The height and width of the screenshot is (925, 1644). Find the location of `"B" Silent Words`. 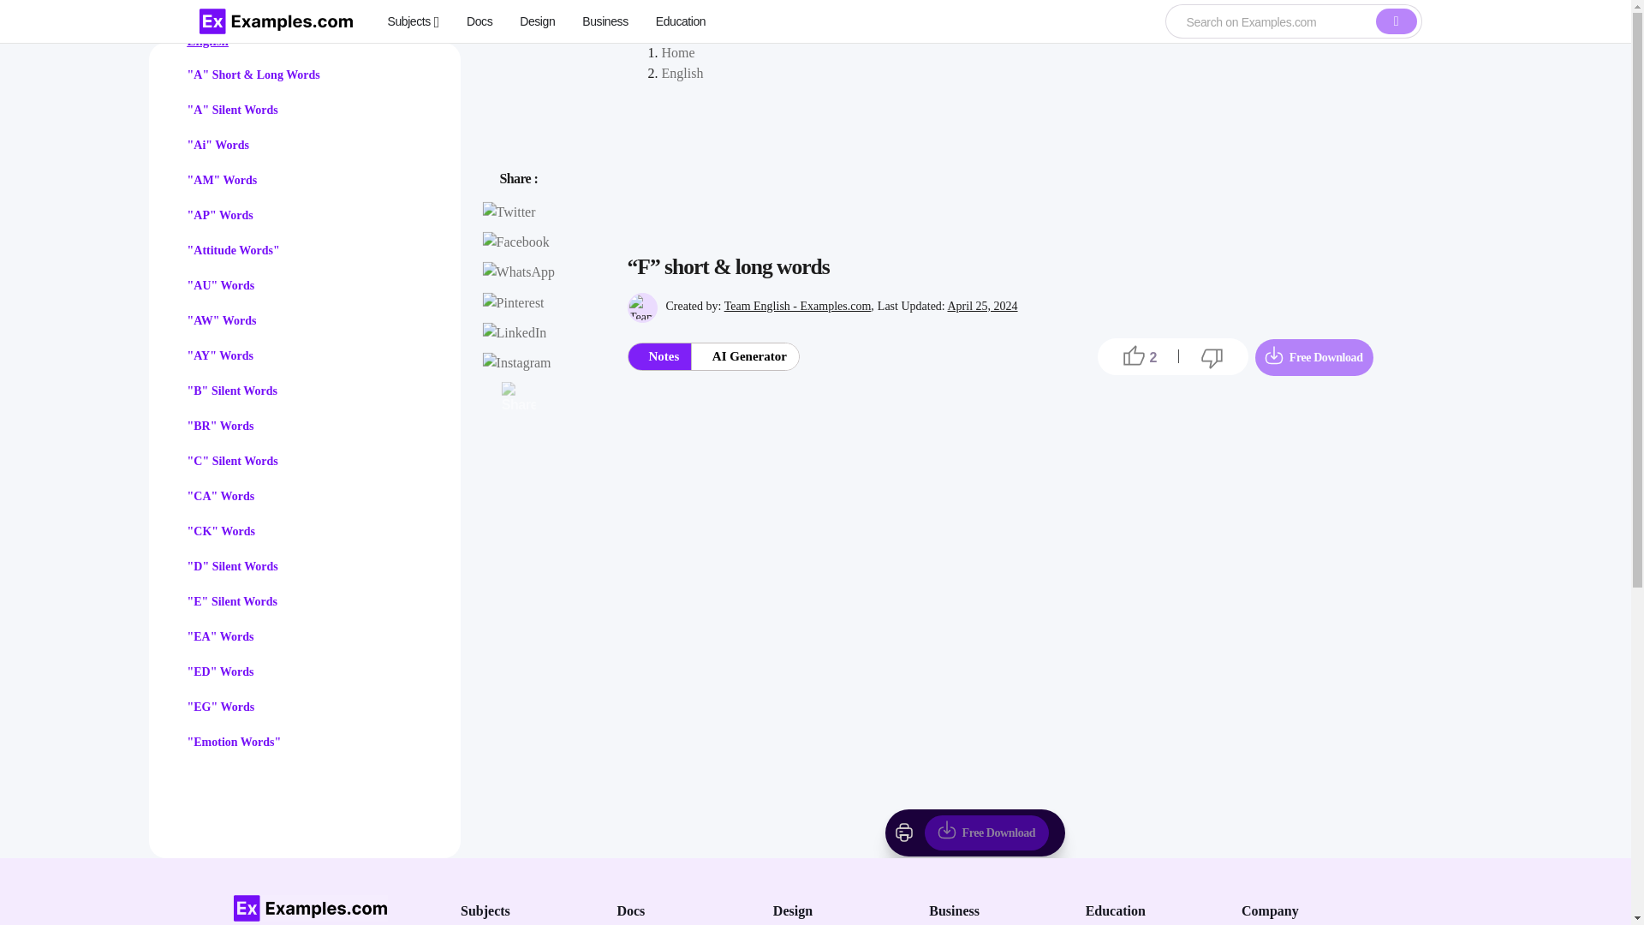

"B" Silent Words is located at coordinates (232, 391).